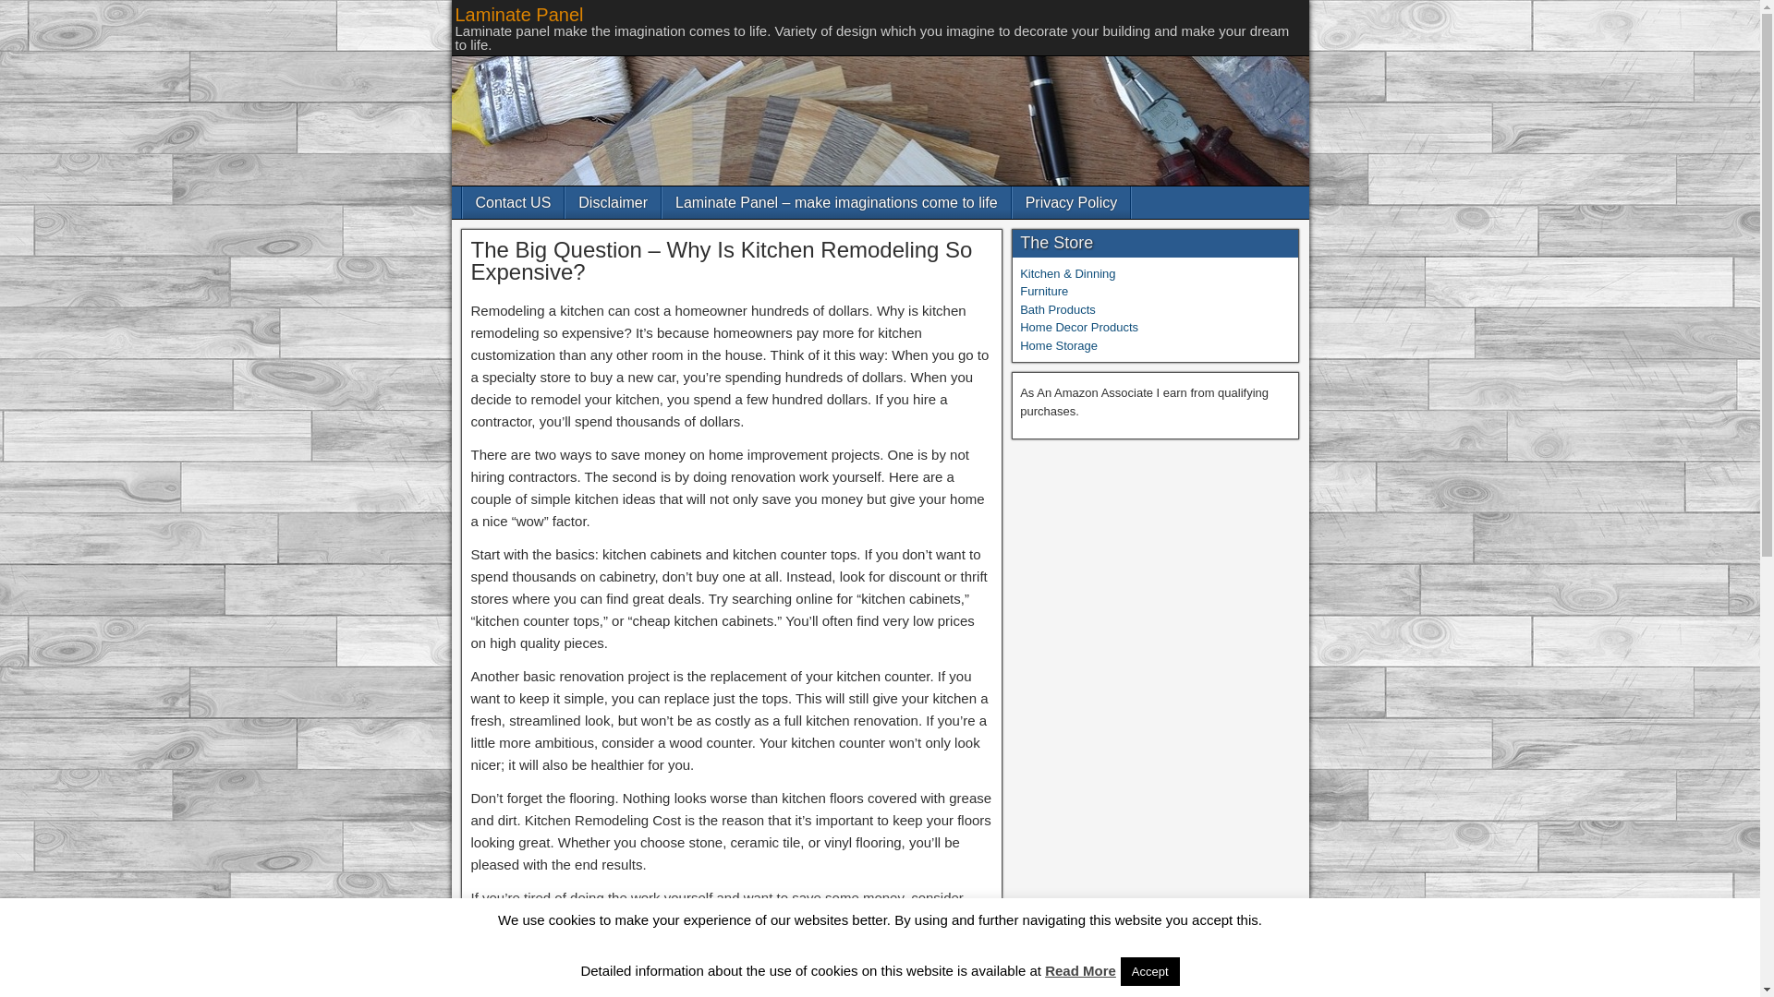 The image size is (1774, 997). Describe the element at coordinates (1044, 290) in the screenshot. I see `Furniture` at that location.